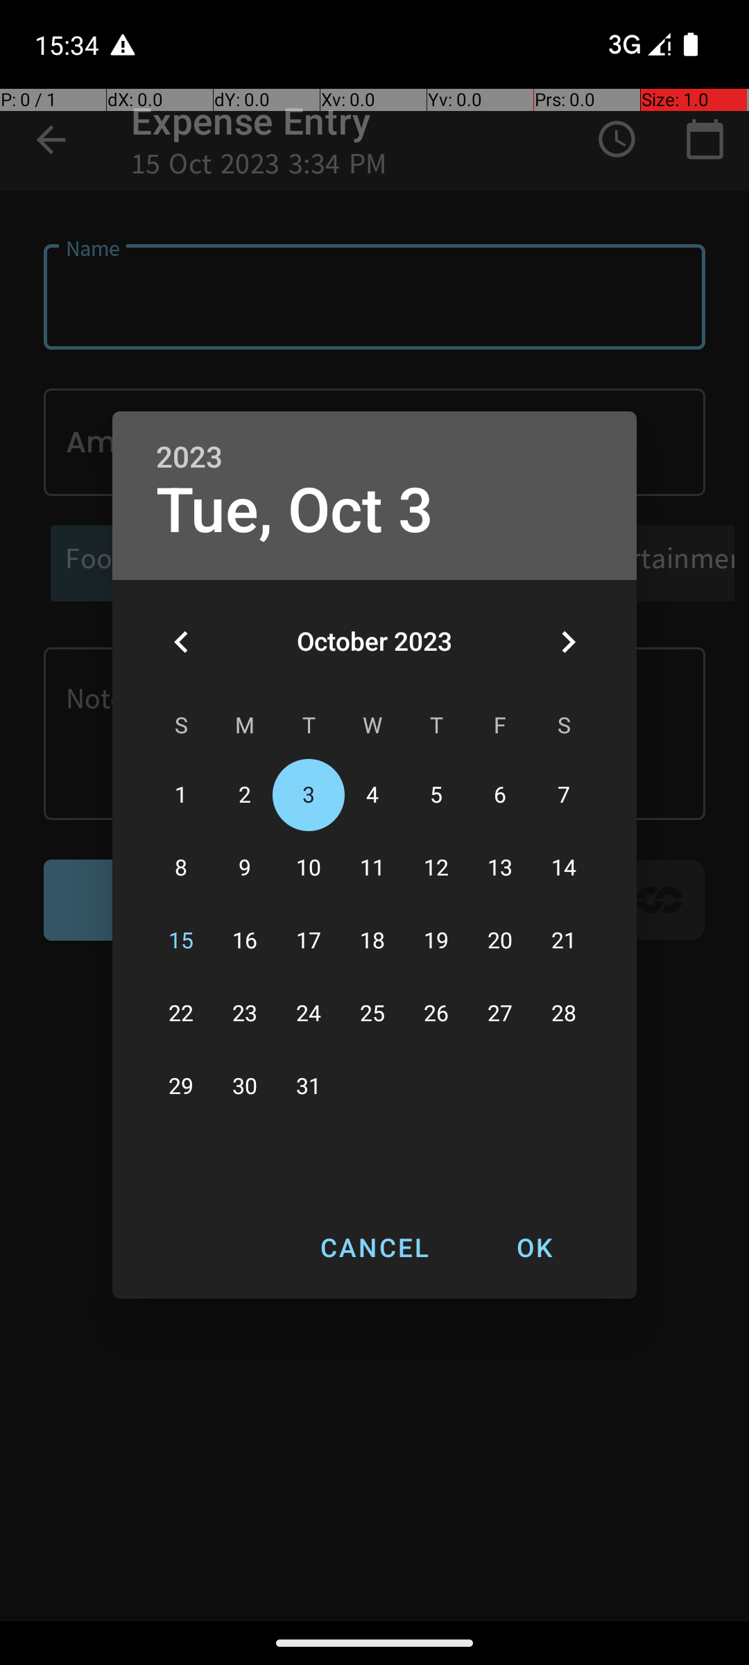 The image size is (749, 1665). Describe the element at coordinates (181, 642) in the screenshot. I see `Previous month` at that location.